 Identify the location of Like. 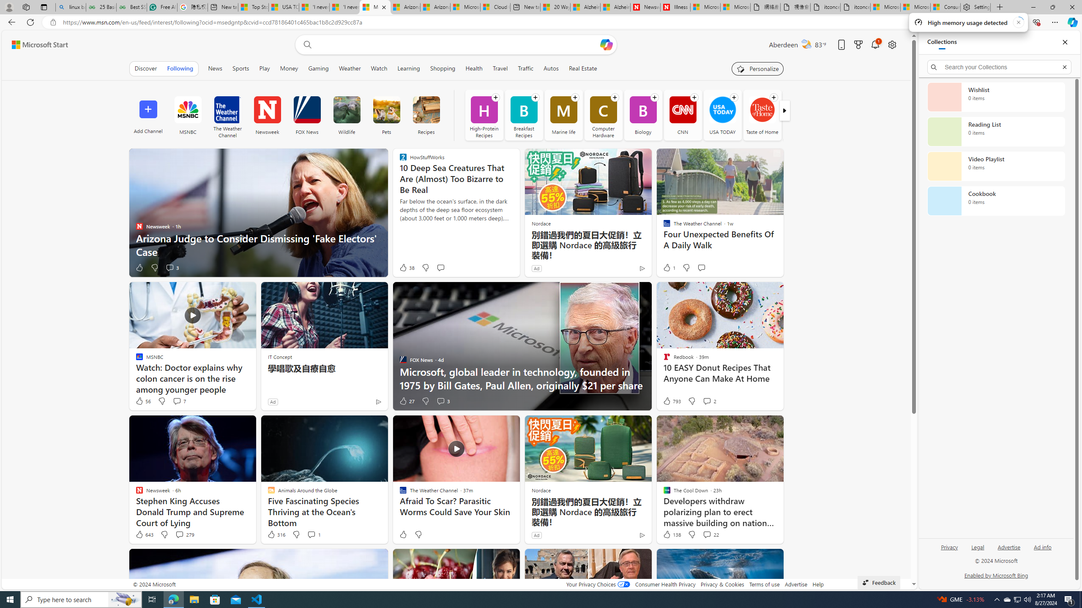
(403, 535).